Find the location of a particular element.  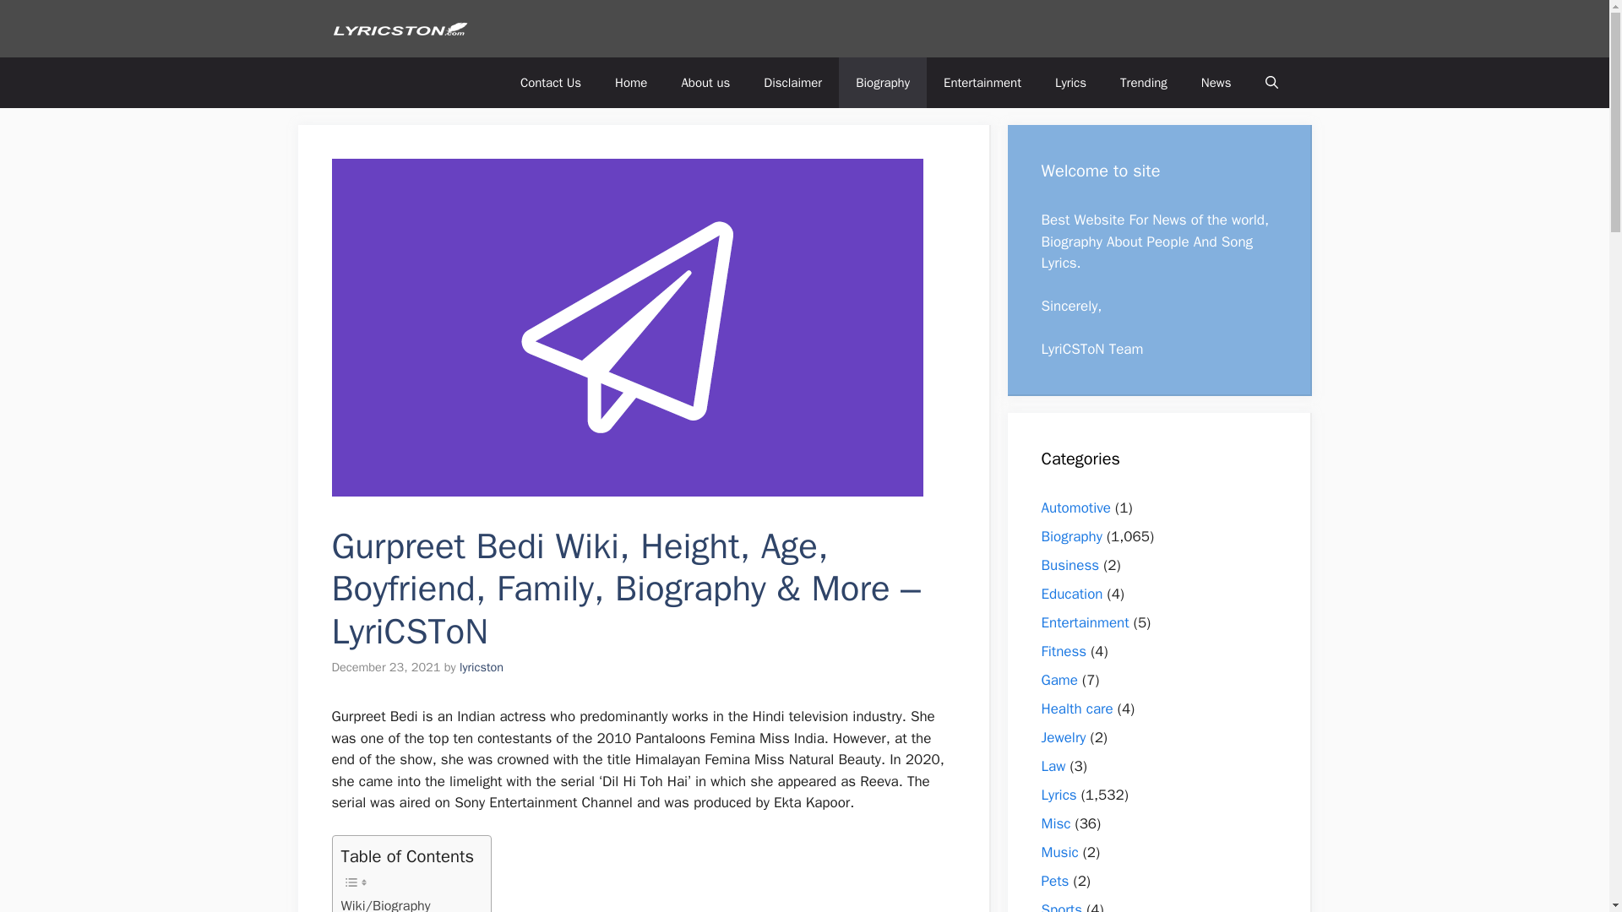

Lyrics is located at coordinates (1070, 83).